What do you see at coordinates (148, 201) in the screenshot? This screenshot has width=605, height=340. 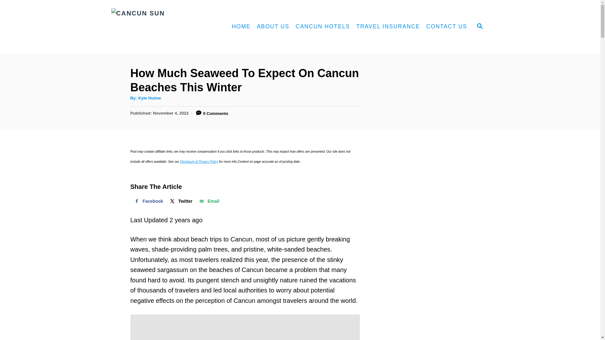 I see `Facebook` at bounding box center [148, 201].